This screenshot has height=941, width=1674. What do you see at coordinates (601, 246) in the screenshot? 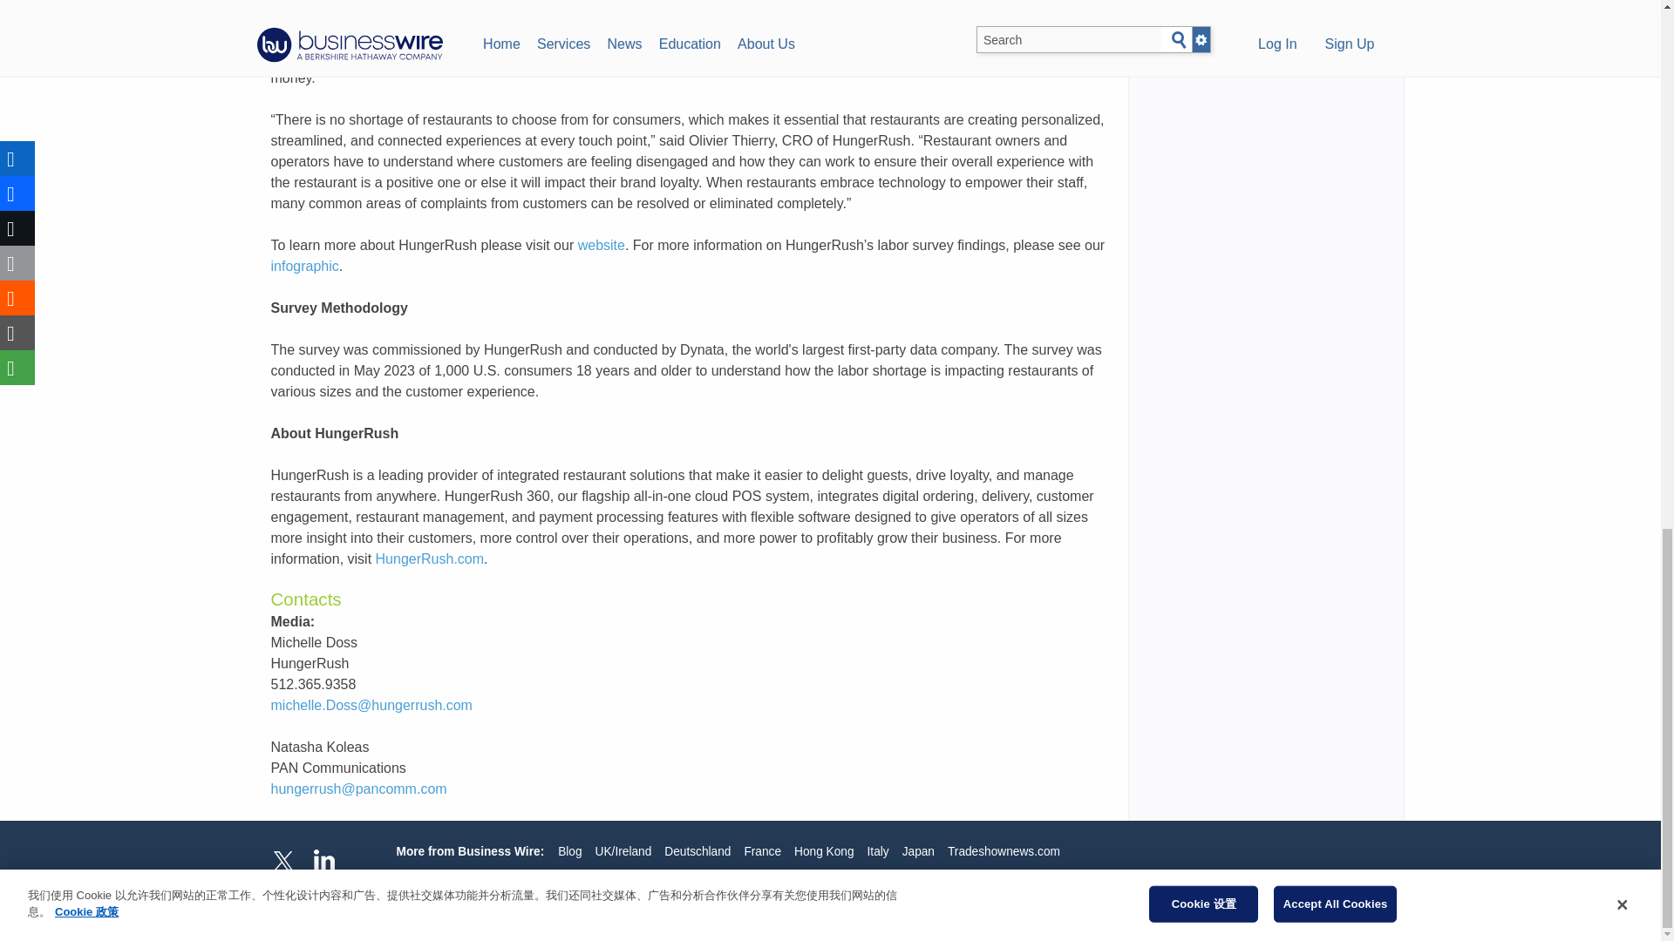
I see `website` at bounding box center [601, 246].